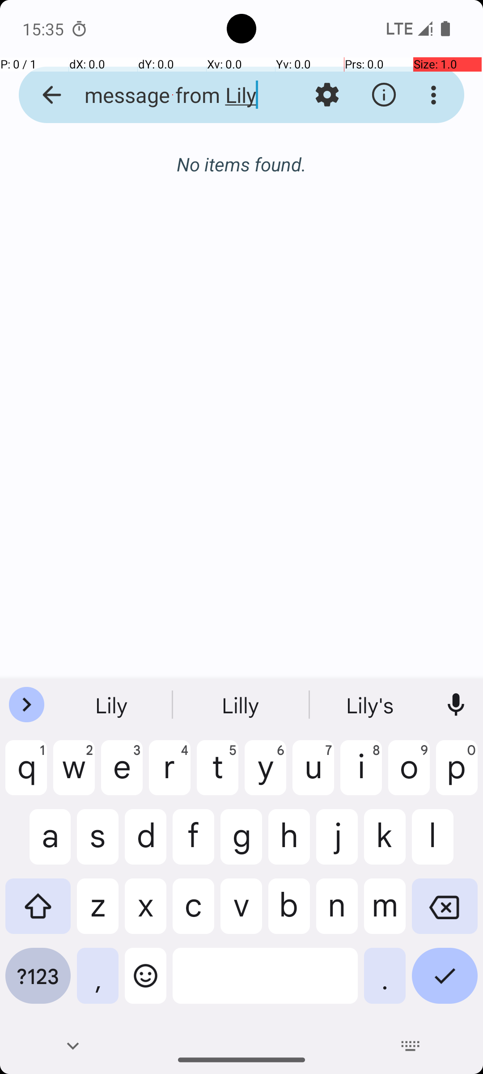 The height and width of the screenshot is (1074, 483). What do you see at coordinates (173, 95) in the screenshot?
I see `message from Lily` at bounding box center [173, 95].